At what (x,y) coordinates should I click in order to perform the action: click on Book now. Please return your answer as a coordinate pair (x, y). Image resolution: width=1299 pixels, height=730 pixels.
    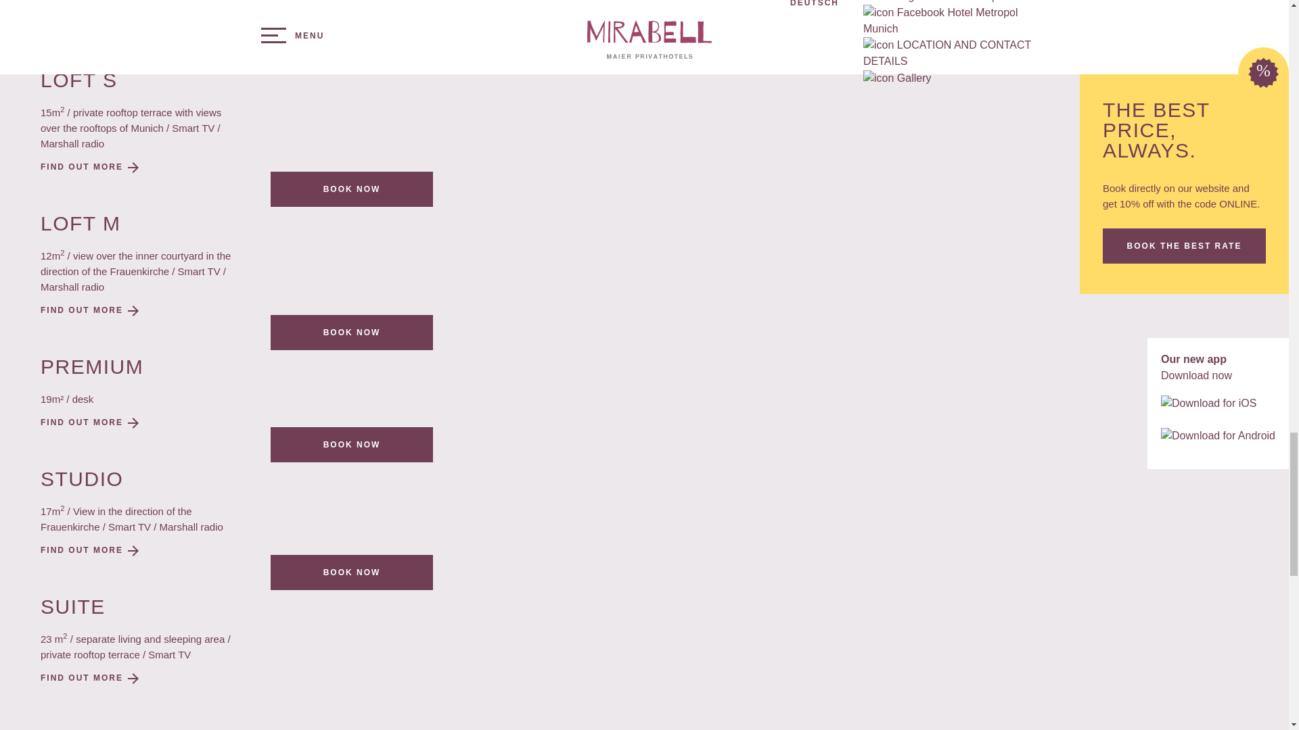
    Looking at the image, I should click on (351, 444).